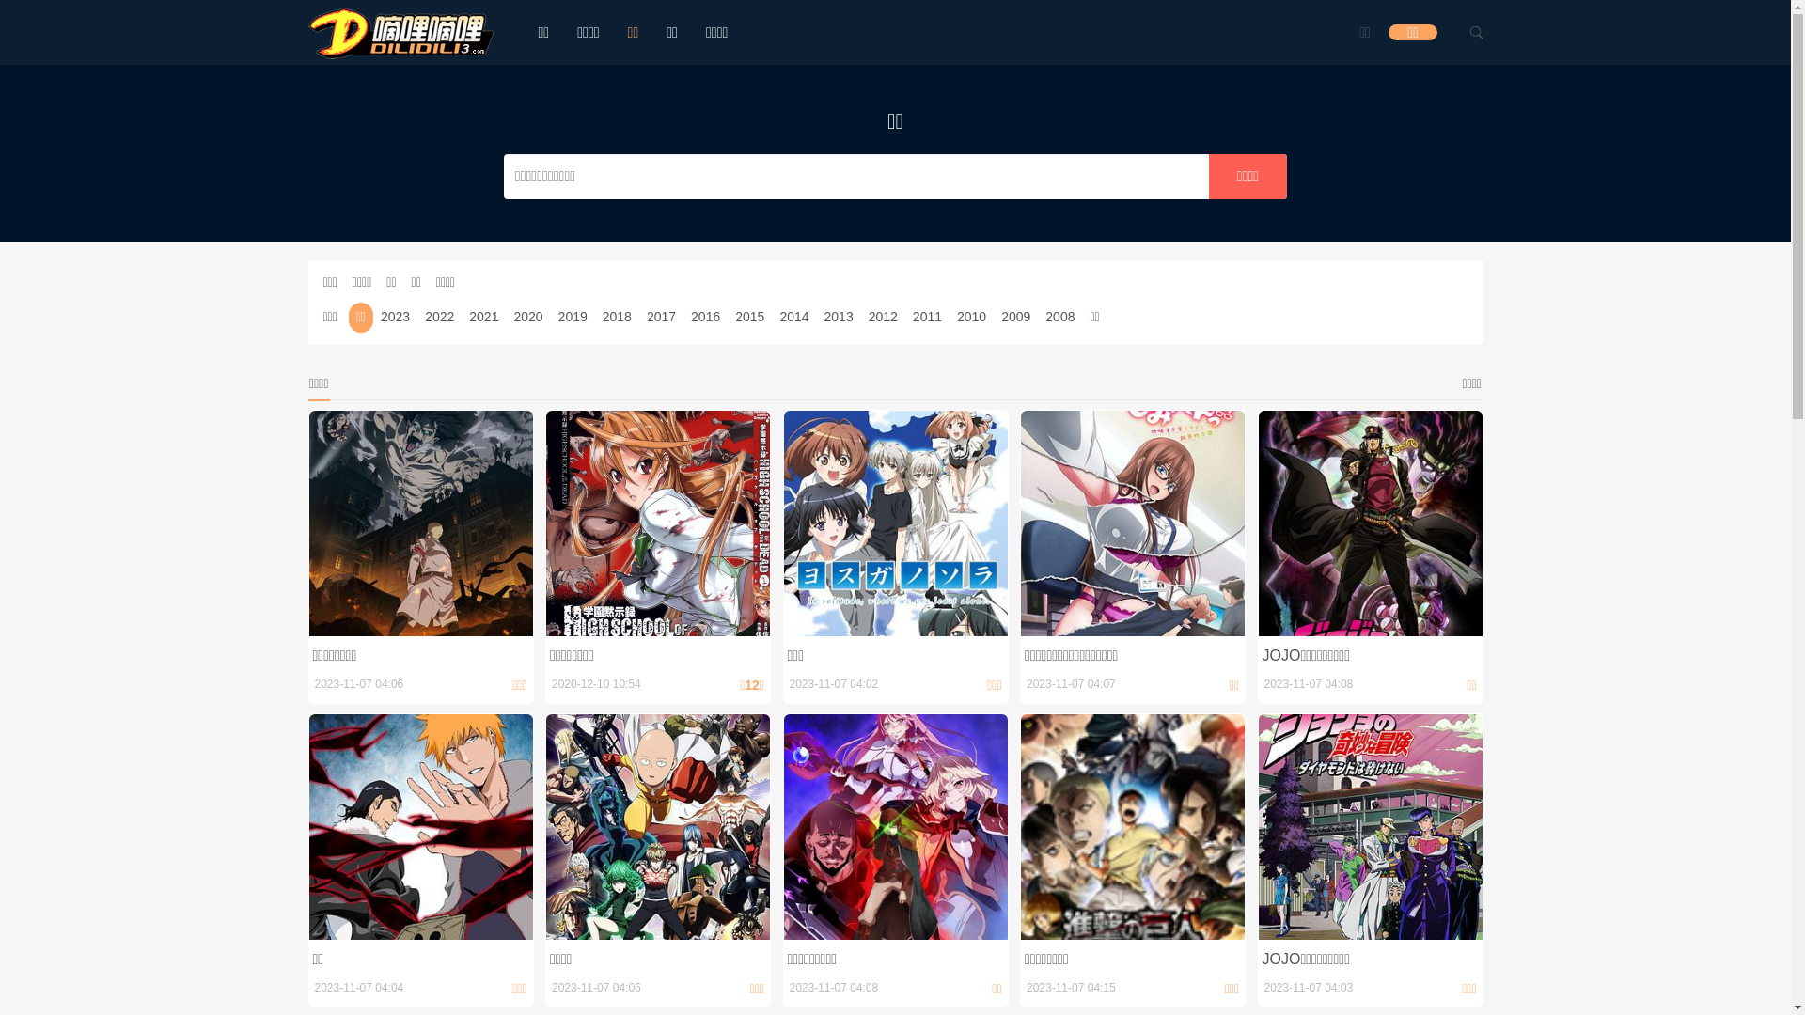 The height and width of the screenshot is (1015, 1805). I want to click on 2020, so click(528, 318).